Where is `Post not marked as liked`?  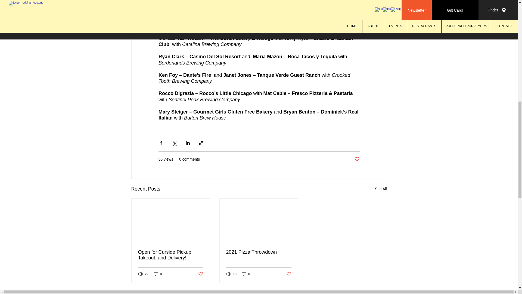
Post not marked as liked is located at coordinates (357, 159).